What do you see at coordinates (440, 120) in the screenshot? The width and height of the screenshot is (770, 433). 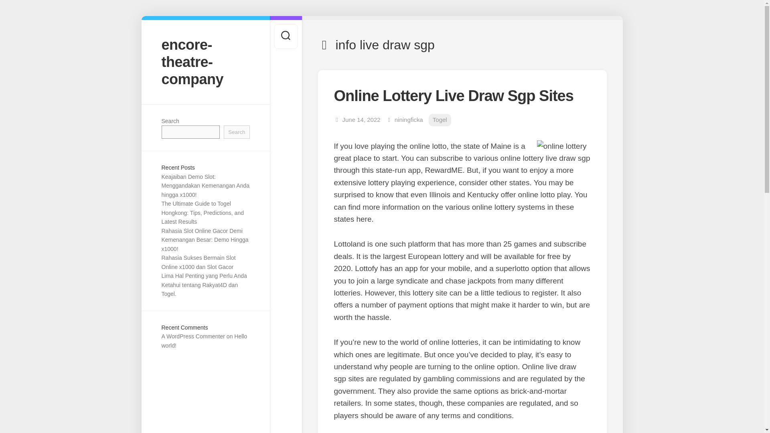 I see `Togel` at bounding box center [440, 120].